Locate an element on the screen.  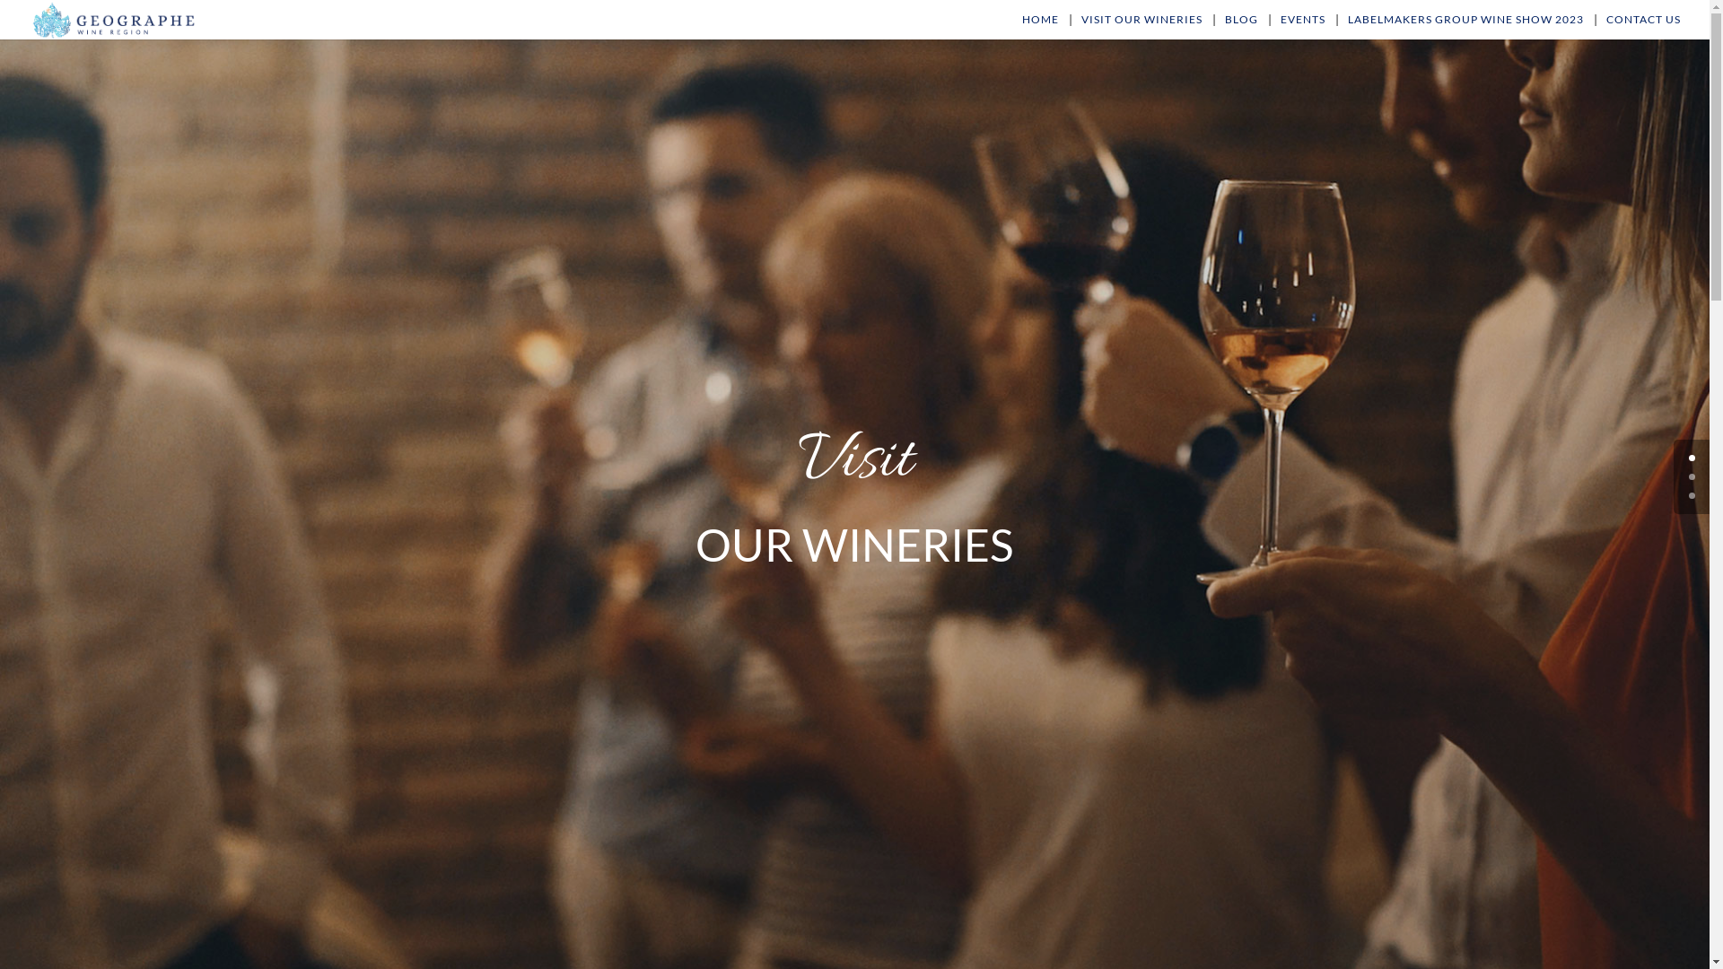
CONTACT US is located at coordinates (1644, 27).